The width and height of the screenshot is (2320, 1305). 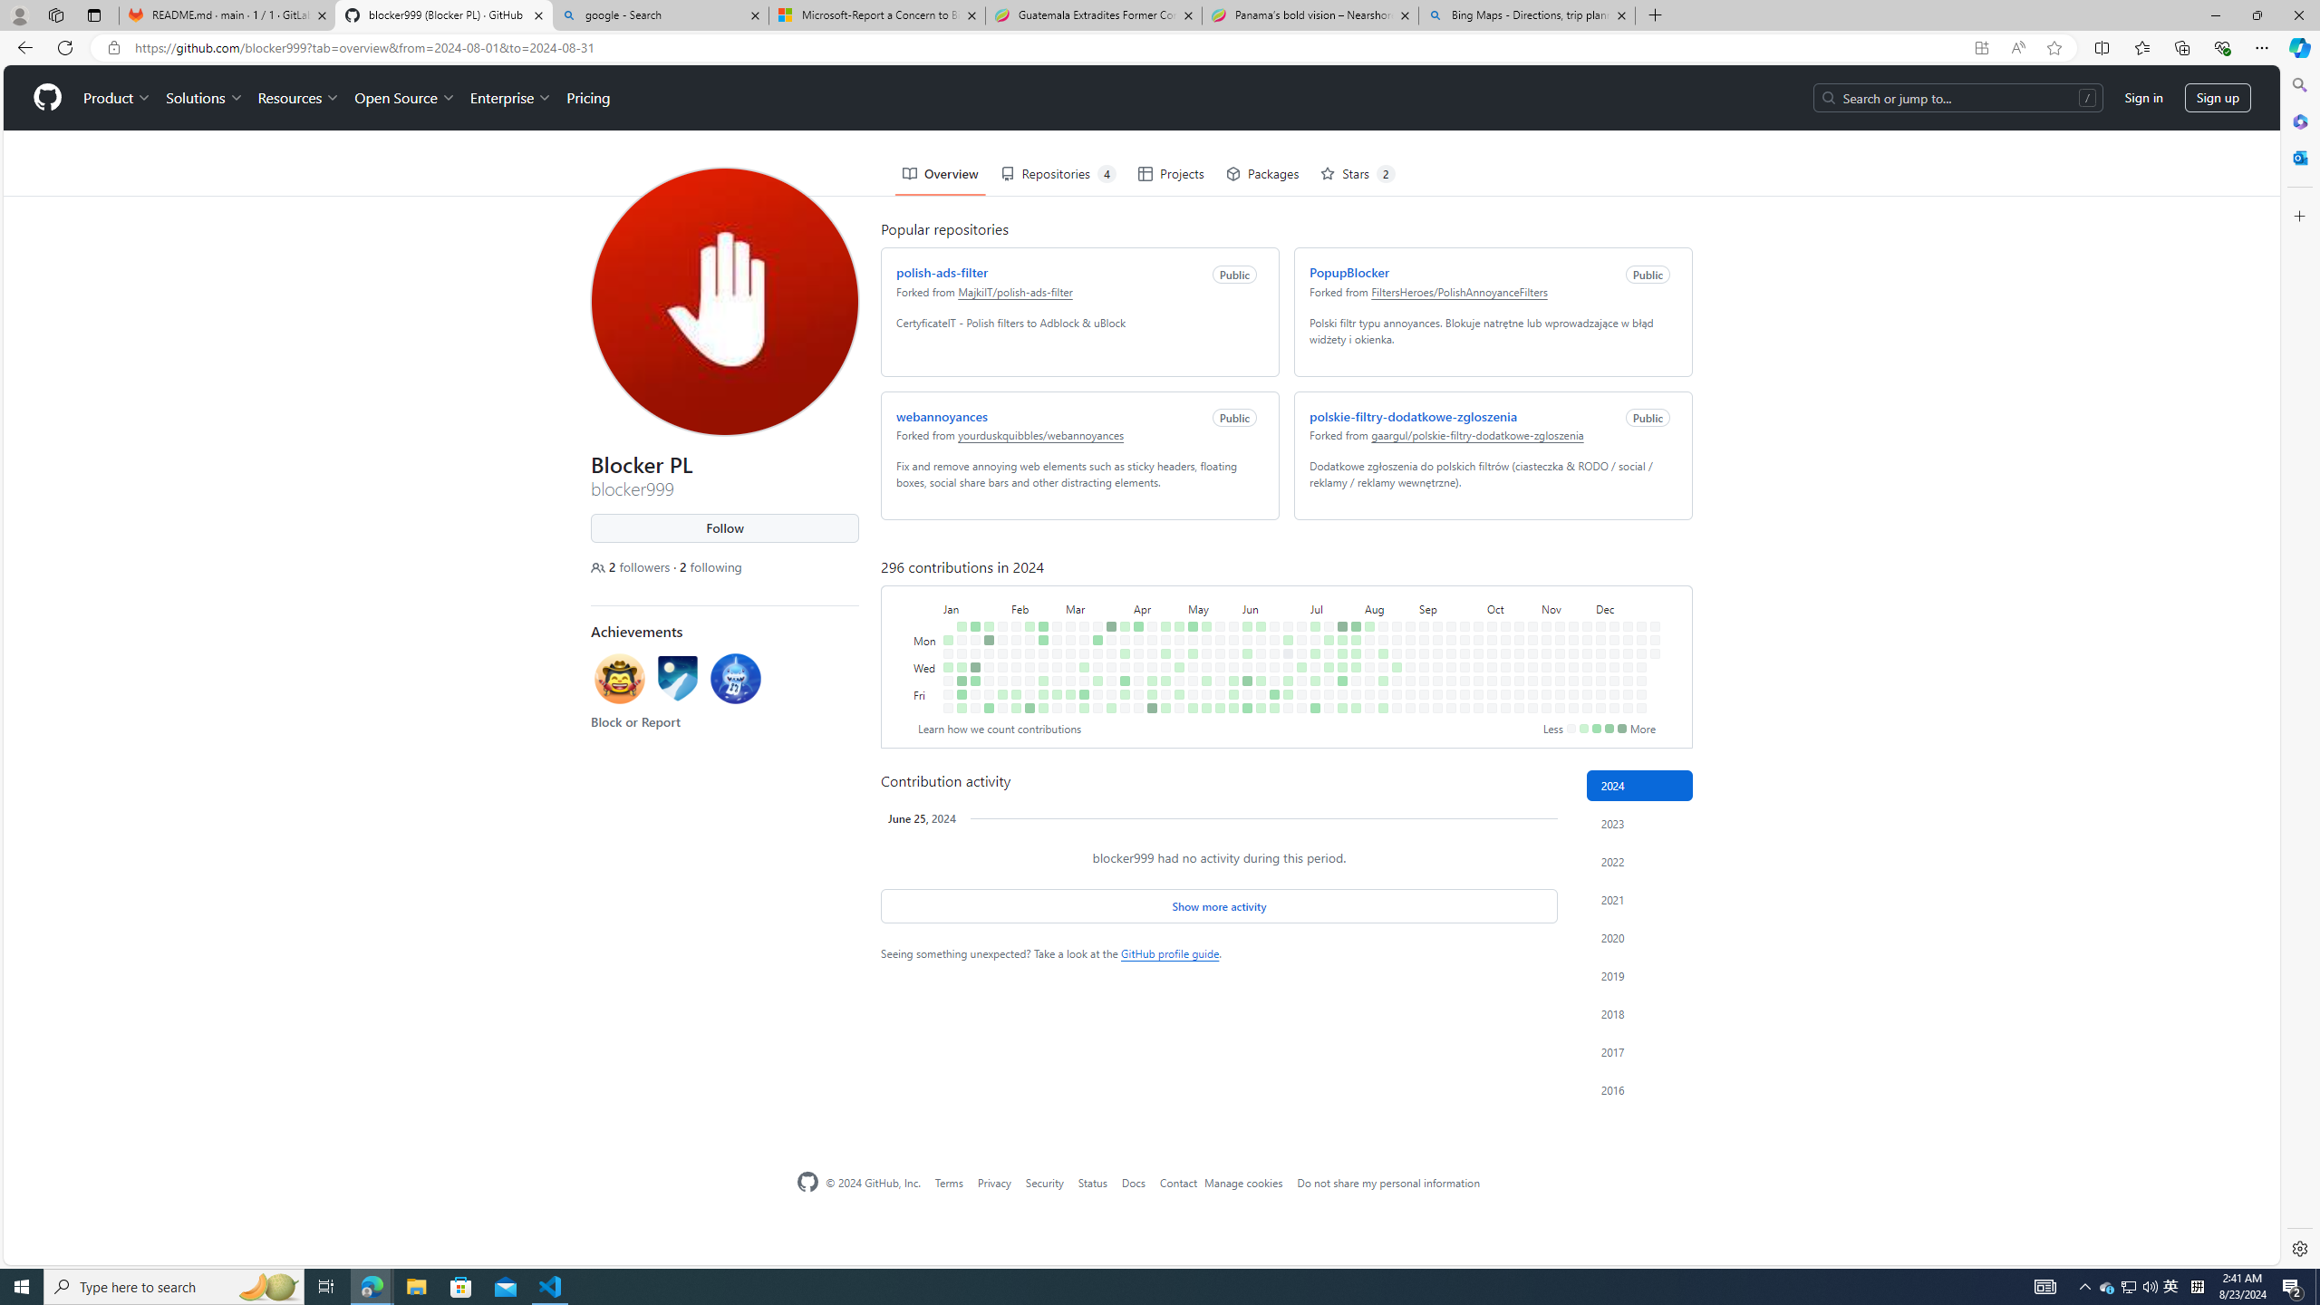 I want to click on No contributions on March 27th., so click(x=1107, y=602).